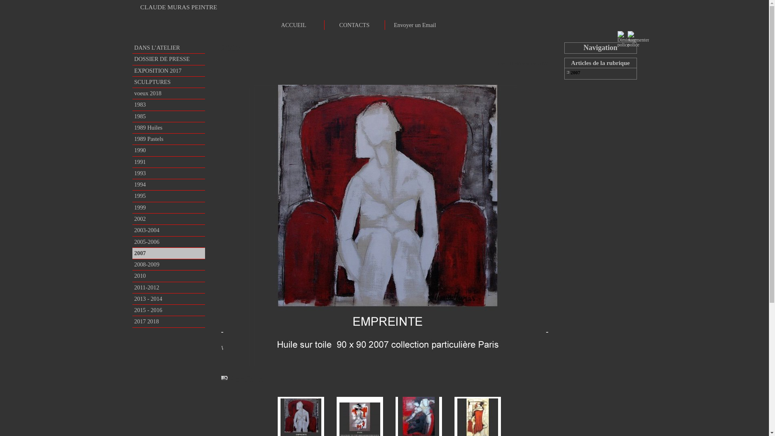 The height and width of the screenshot is (436, 775). I want to click on Envoyer un Email, so click(415, 25).